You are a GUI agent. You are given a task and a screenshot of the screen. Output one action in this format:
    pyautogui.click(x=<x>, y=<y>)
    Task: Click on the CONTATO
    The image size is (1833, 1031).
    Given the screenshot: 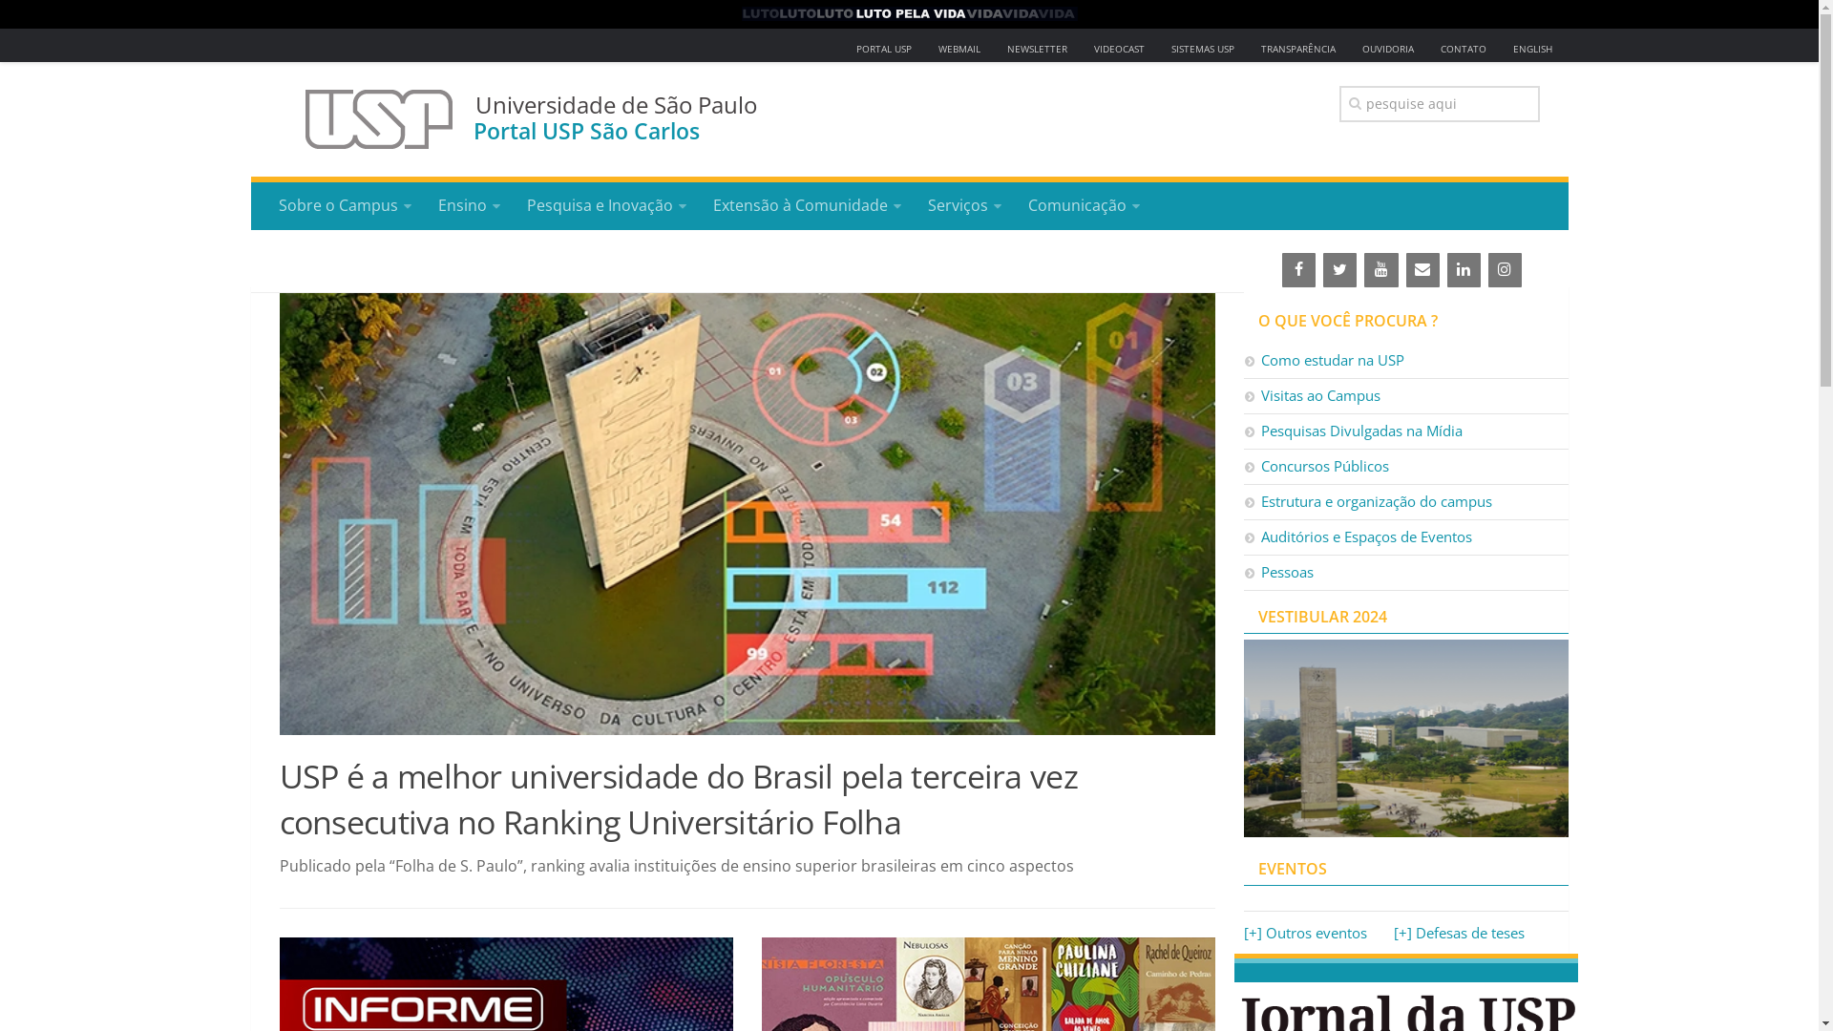 What is the action you would take?
    pyautogui.click(x=1464, y=49)
    